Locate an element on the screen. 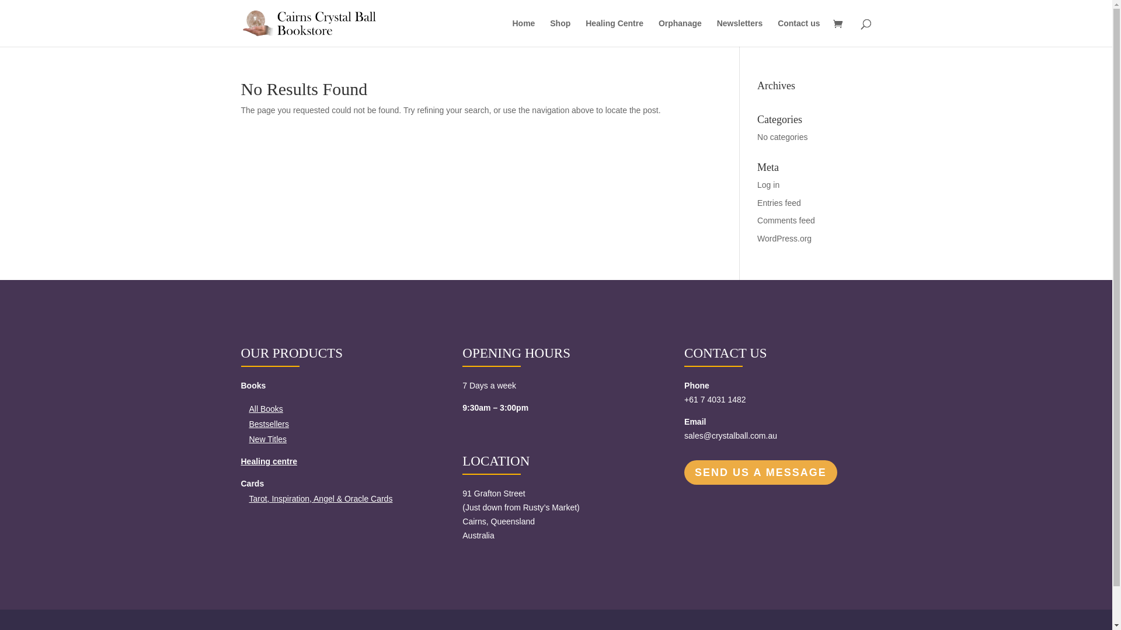 The height and width of the screenshot is (630, 1121). Log in is located at coordinates (768, 185).